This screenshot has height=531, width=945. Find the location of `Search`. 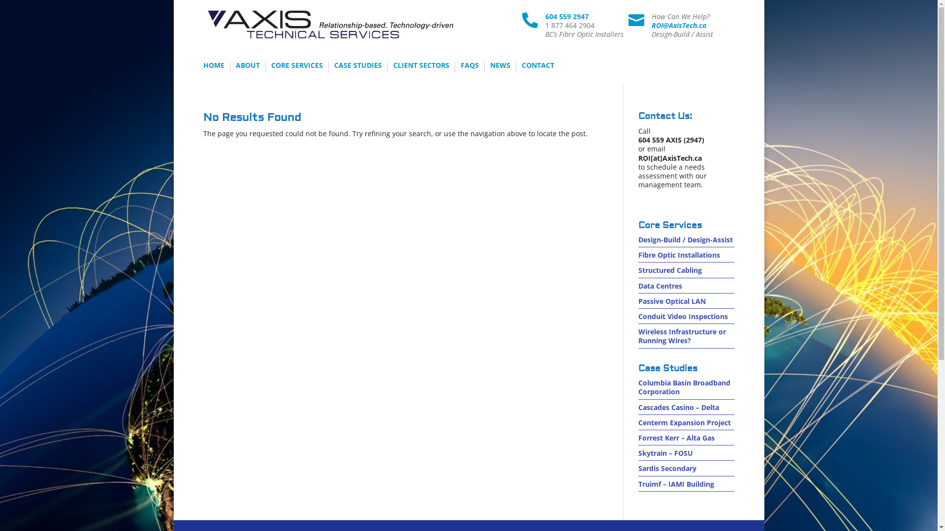

Search is located at coordinates (16, 9).